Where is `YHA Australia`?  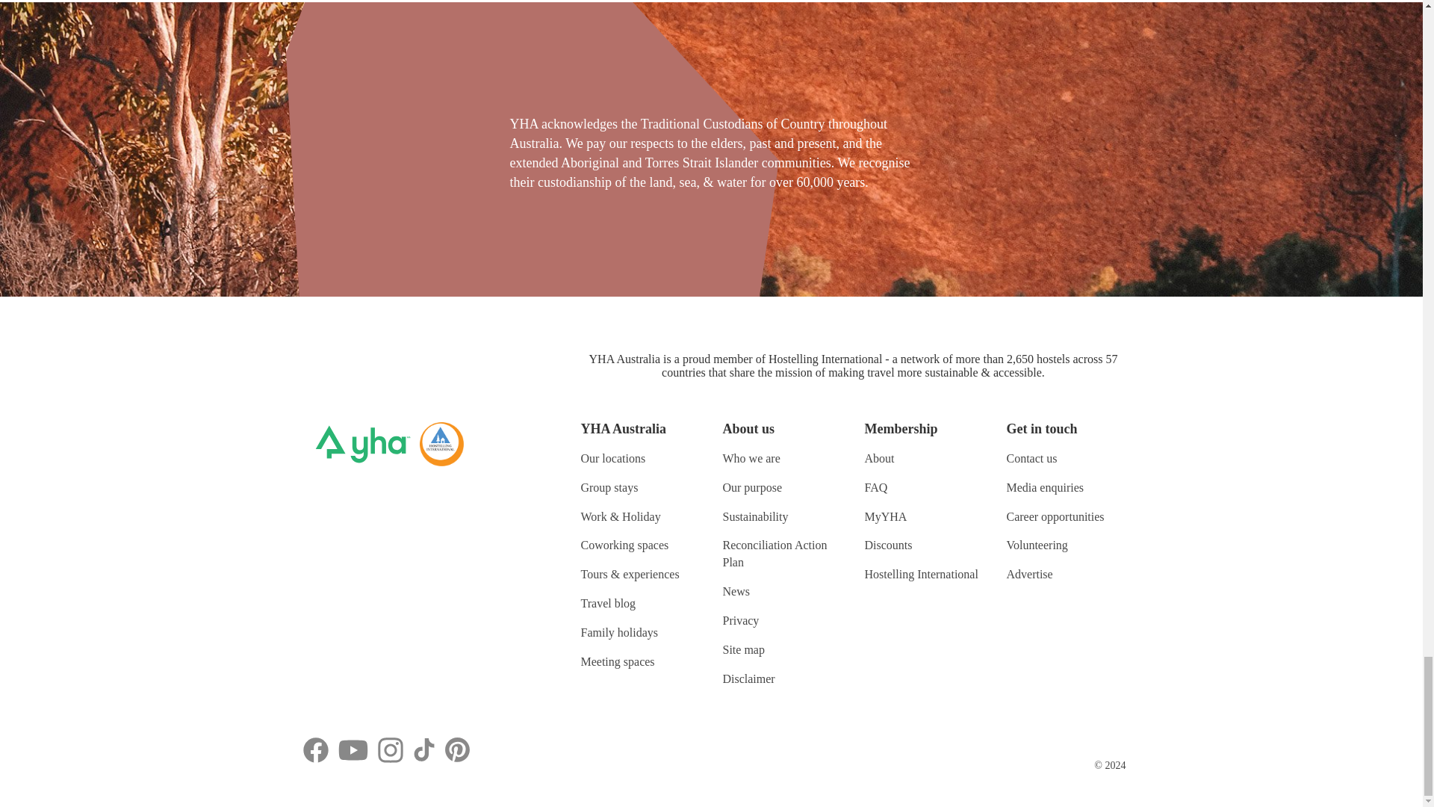
YHA Australia is located at coordinates (363, 442).